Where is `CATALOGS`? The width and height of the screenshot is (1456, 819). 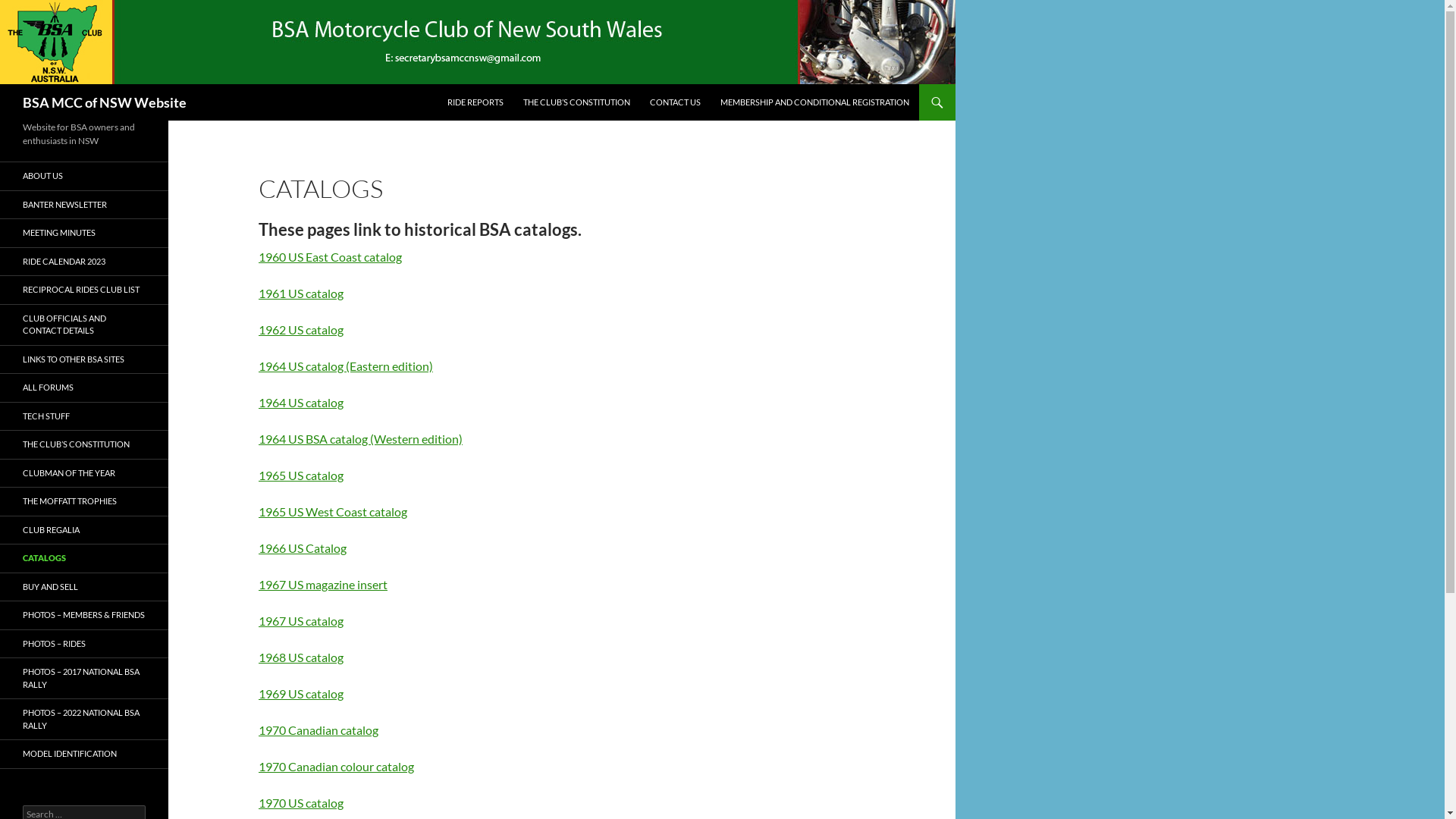 CATALOGS is located at coordinates (84, 558).